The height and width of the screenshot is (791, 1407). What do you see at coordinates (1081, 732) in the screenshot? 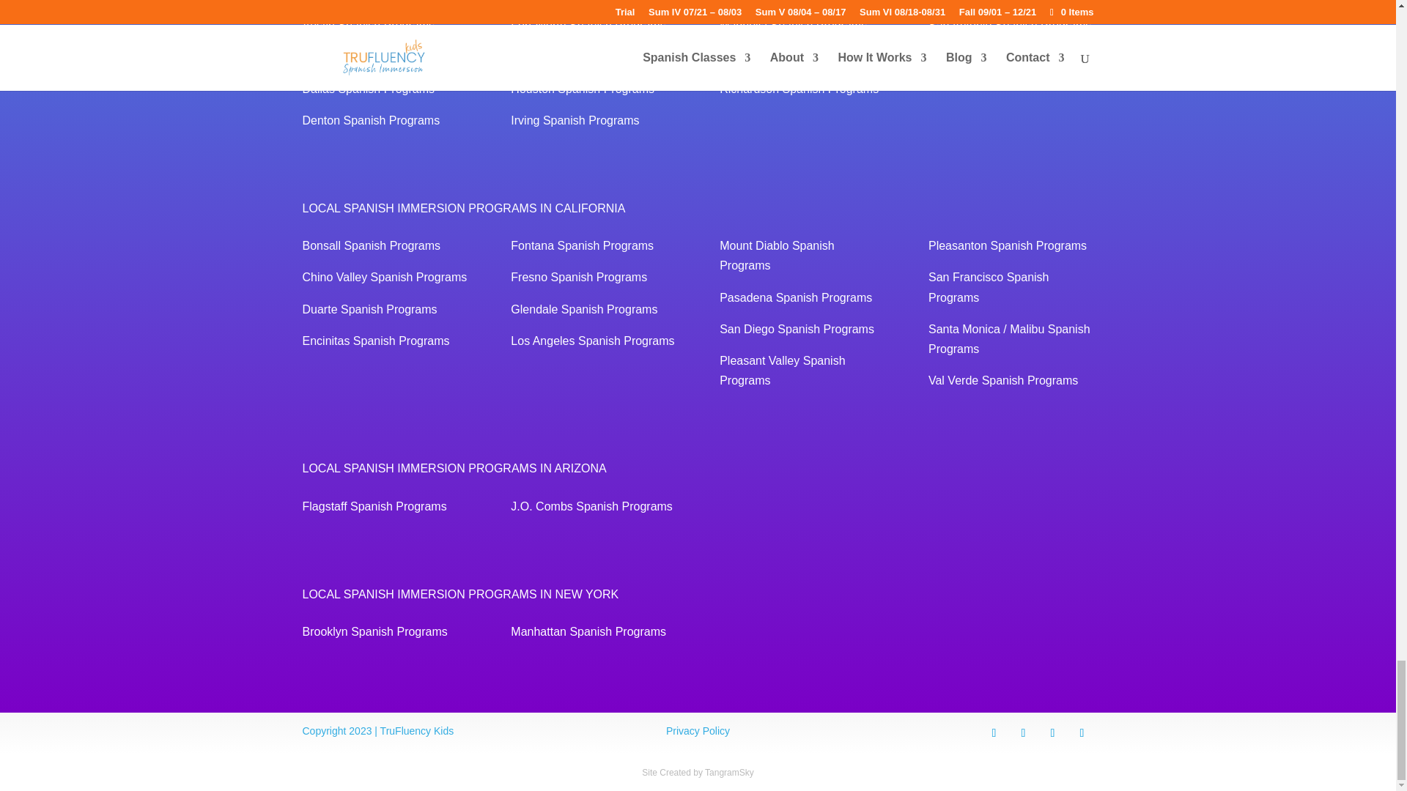
I see `Follow on Google` at bounding box center [1081, 732].